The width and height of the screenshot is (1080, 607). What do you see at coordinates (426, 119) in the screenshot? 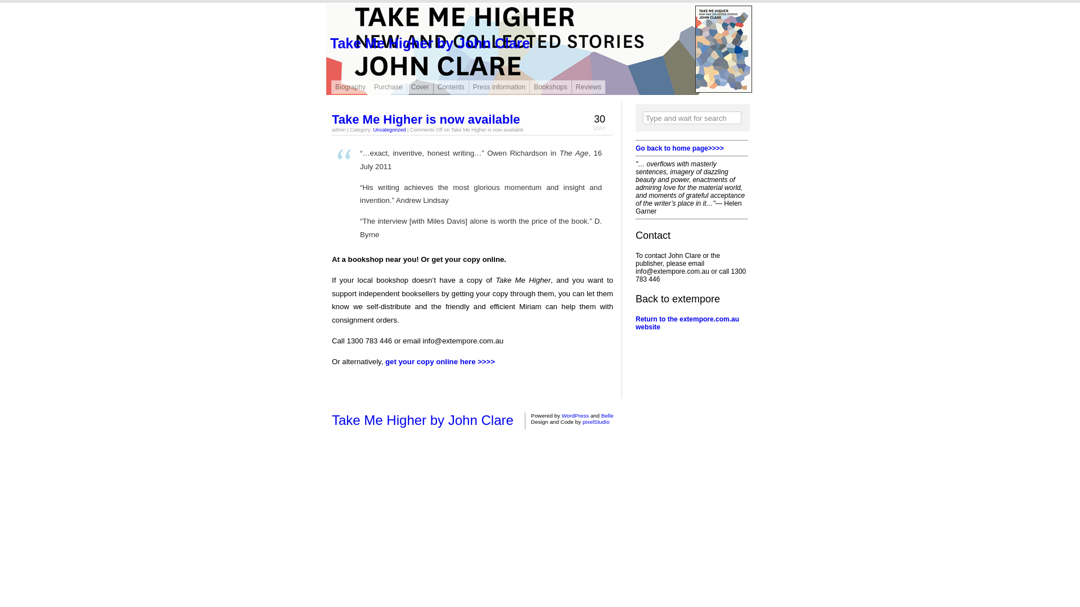
I see `Take Me Higher is now available` at bounding box center [426, 119].